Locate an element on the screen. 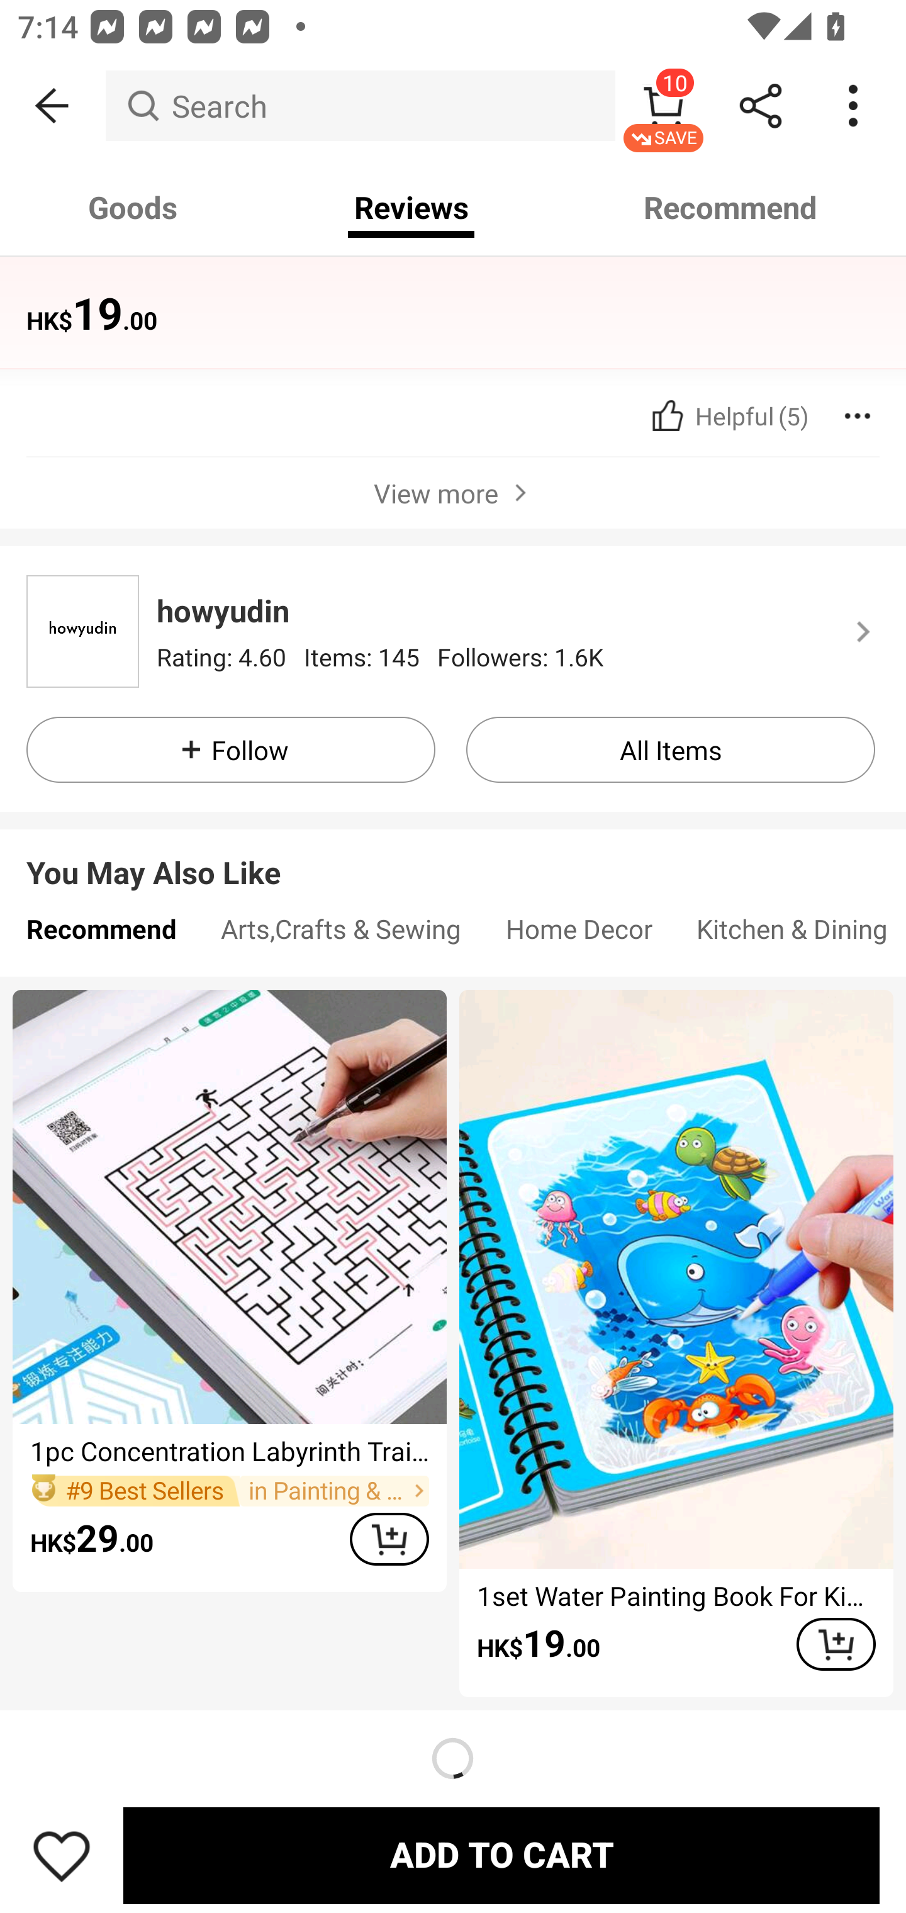  Goods is located at coordinates (133, 208).